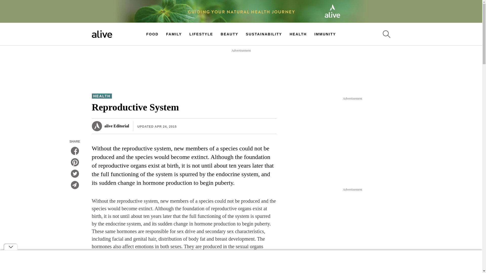  I want to click on BEAUTY, so click(229, 34).